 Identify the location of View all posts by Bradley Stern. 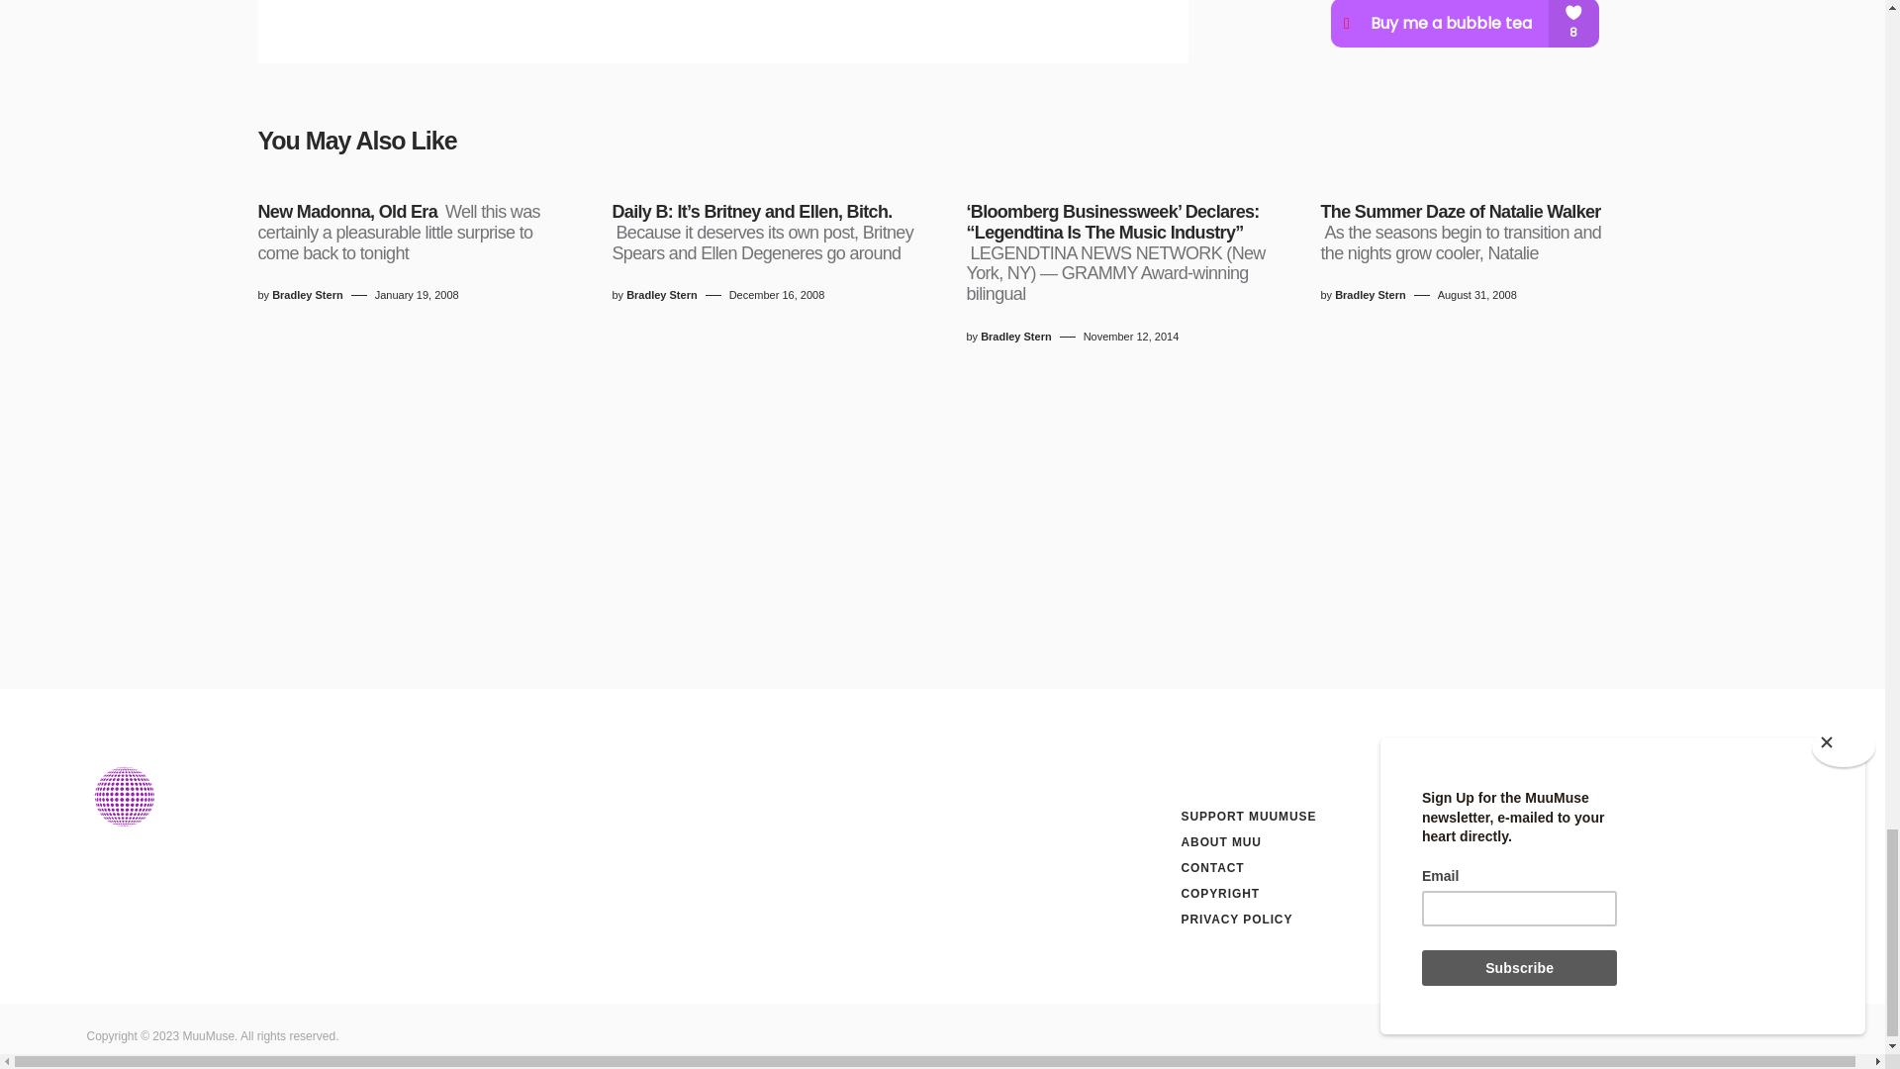
(1370, 295).